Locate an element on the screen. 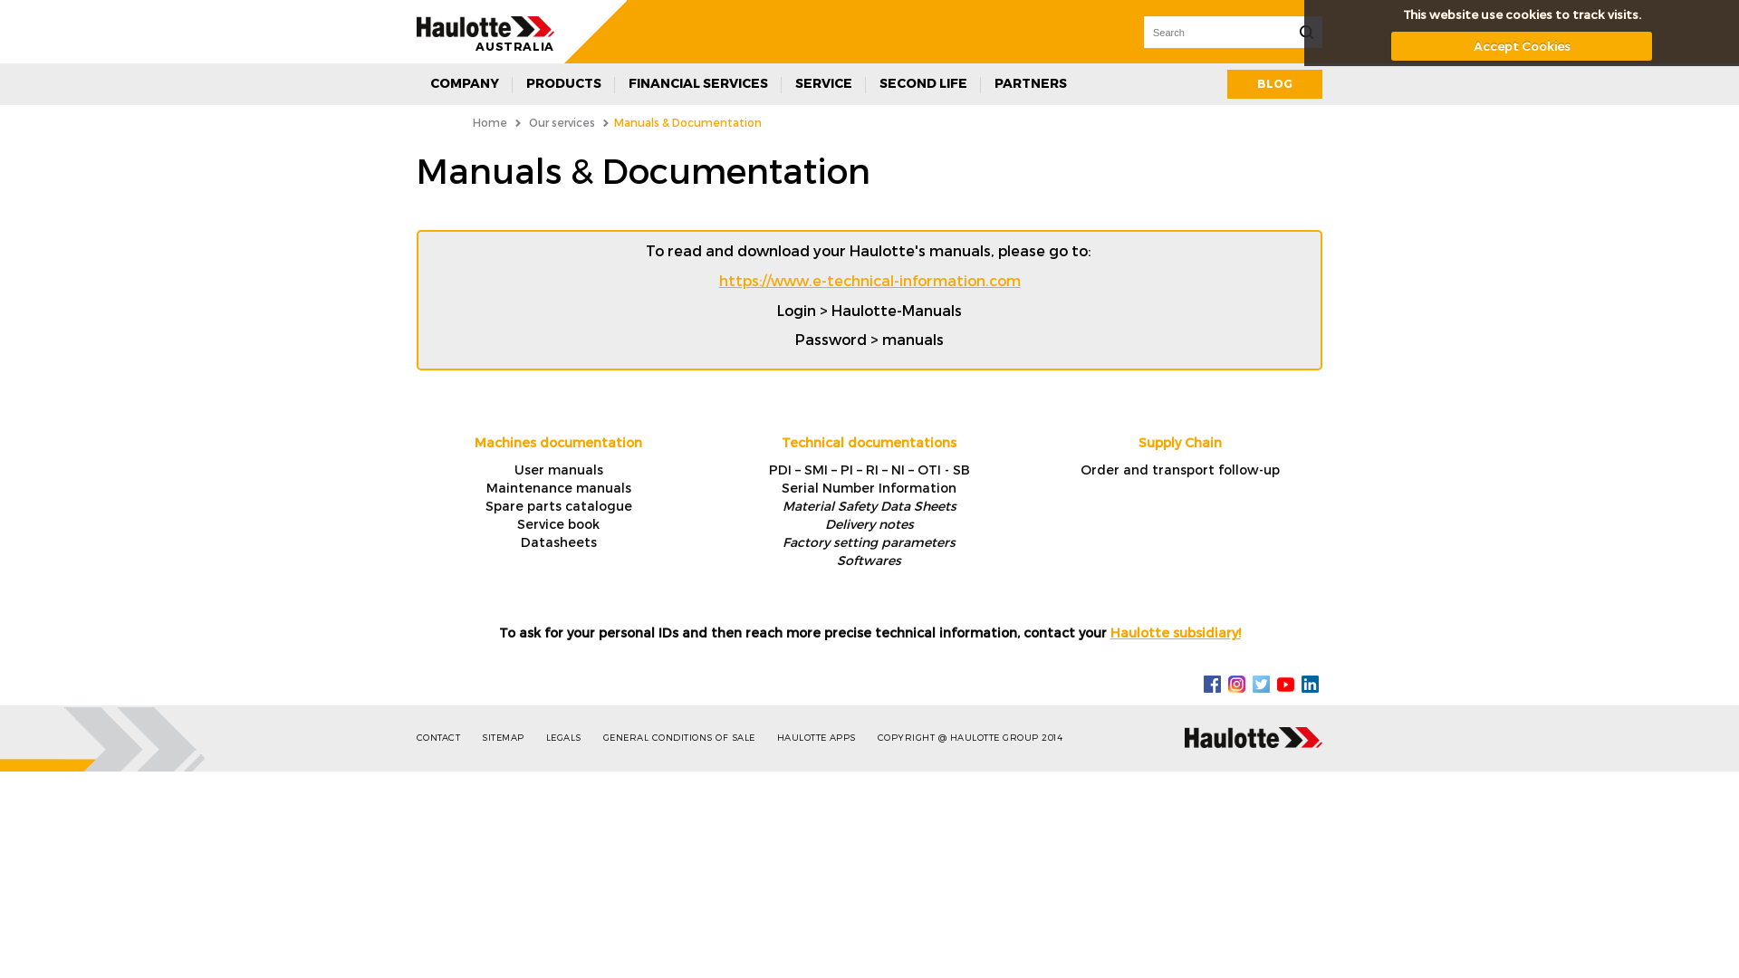 The width and height of the screenshot is (1739, 978). SERVICE is located at coordinates (824, 84).